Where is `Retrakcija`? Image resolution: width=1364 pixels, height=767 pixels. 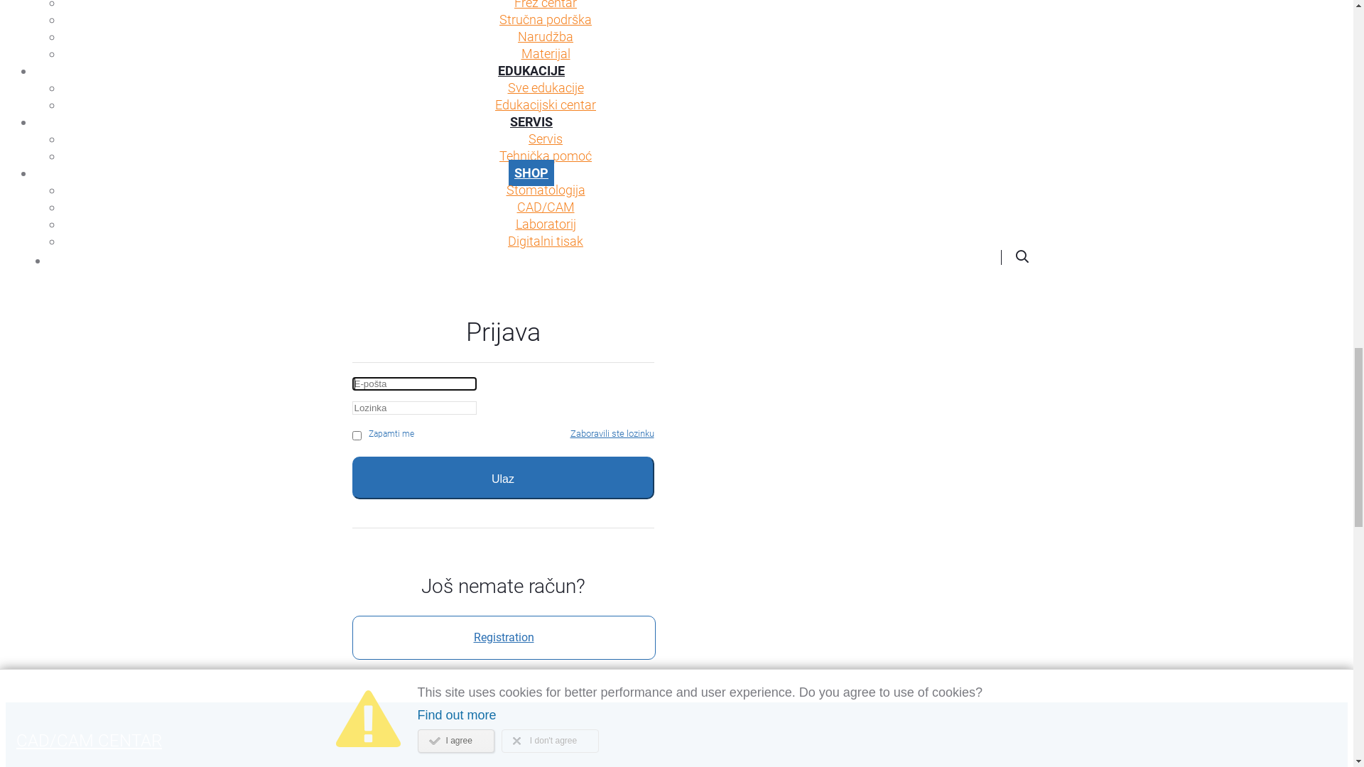
Retrakcija is located at coordinates (546, 460).